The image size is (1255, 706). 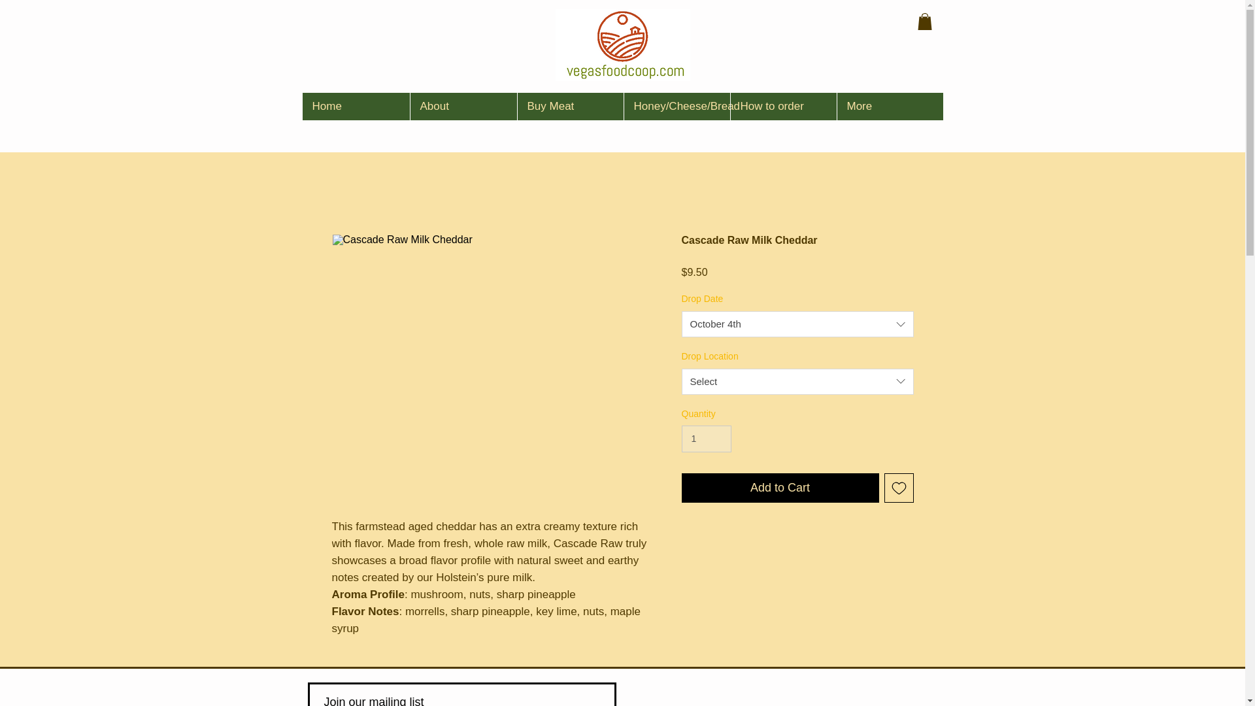 What do you see at coordinates (356, 106) in the screenshot?
I see `Home` at bounding box center [356, 106].